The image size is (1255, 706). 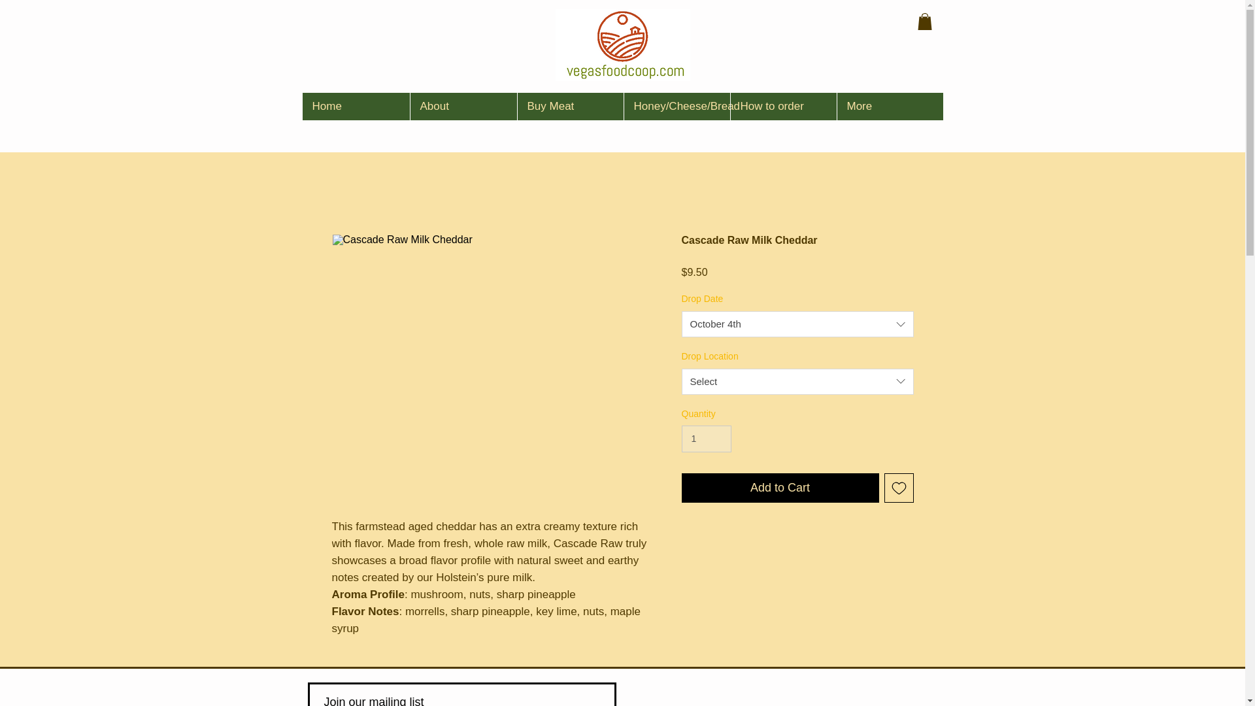 What do you see at coordinates (356, 106) in the screenshot?
I see `Home` at bounding box center [356, 106].